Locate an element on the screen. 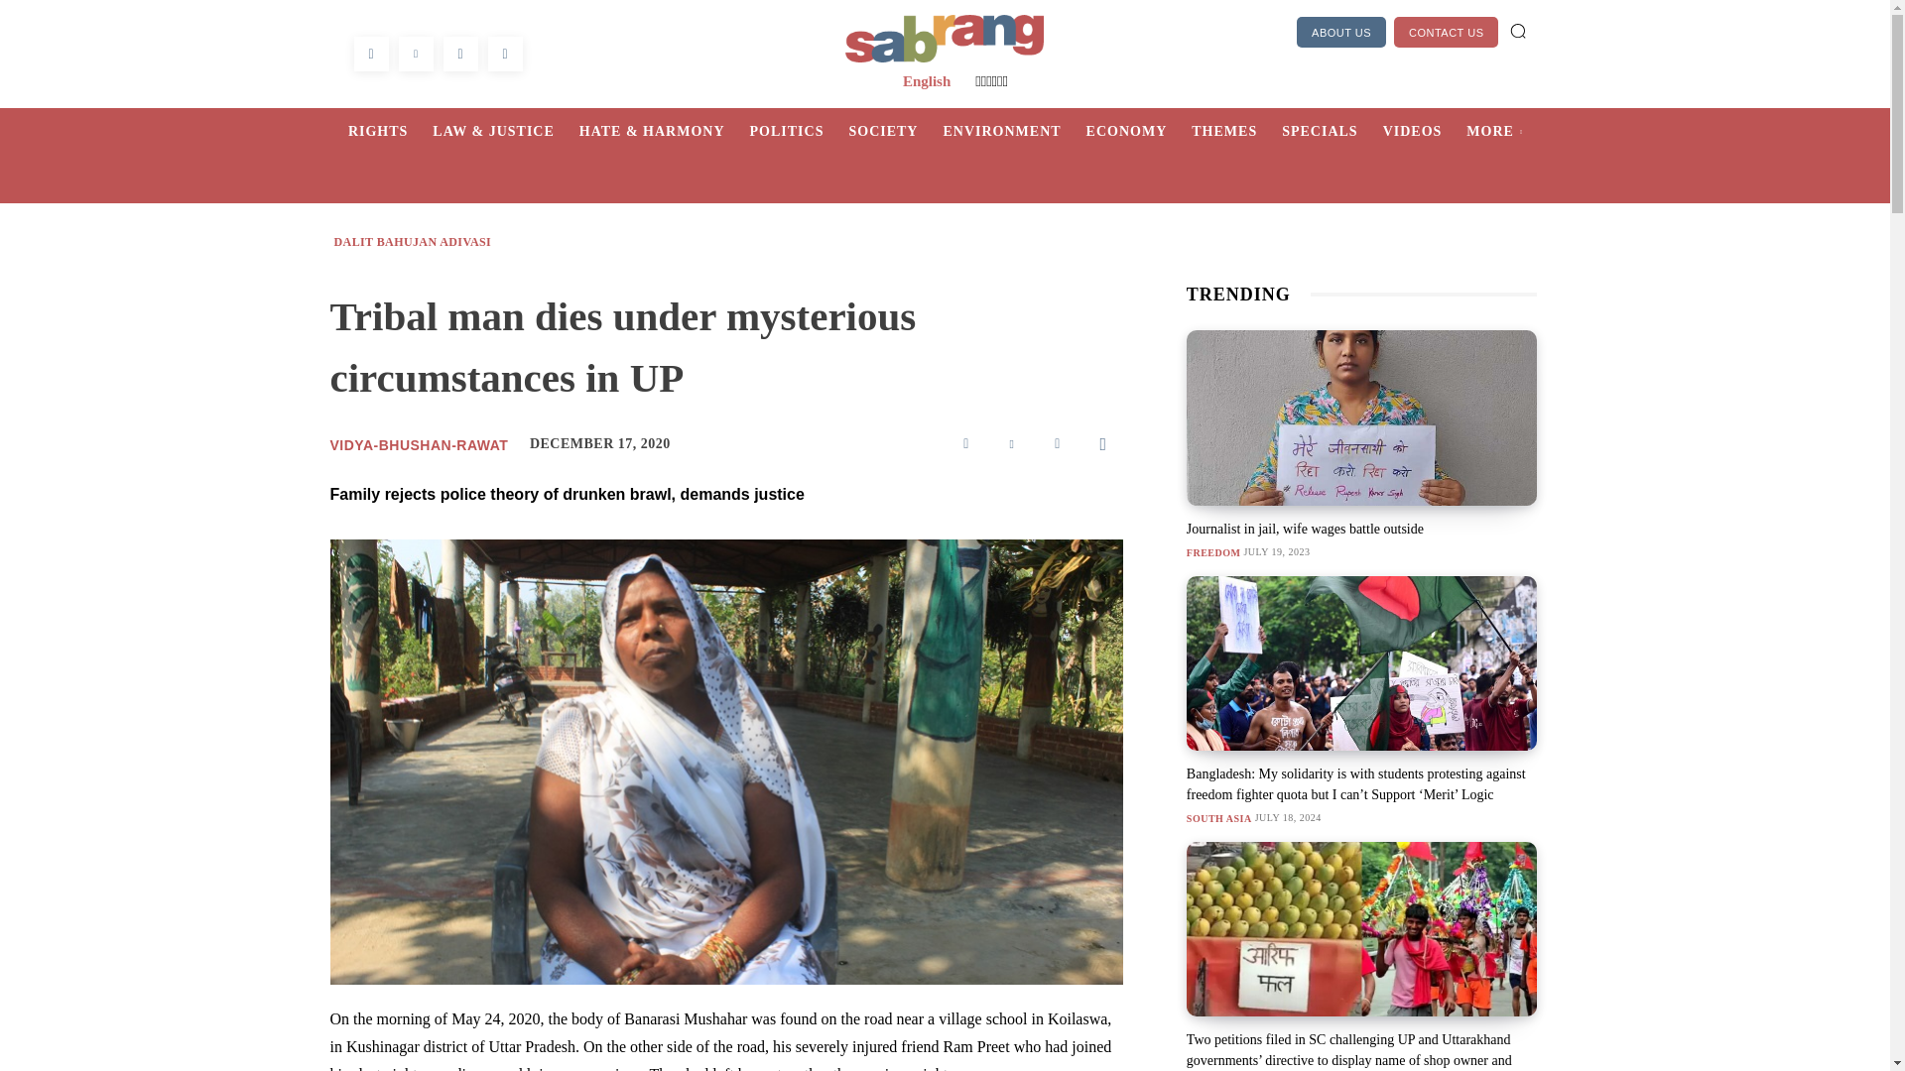  THEMES is located at coordinates (1236, 131).